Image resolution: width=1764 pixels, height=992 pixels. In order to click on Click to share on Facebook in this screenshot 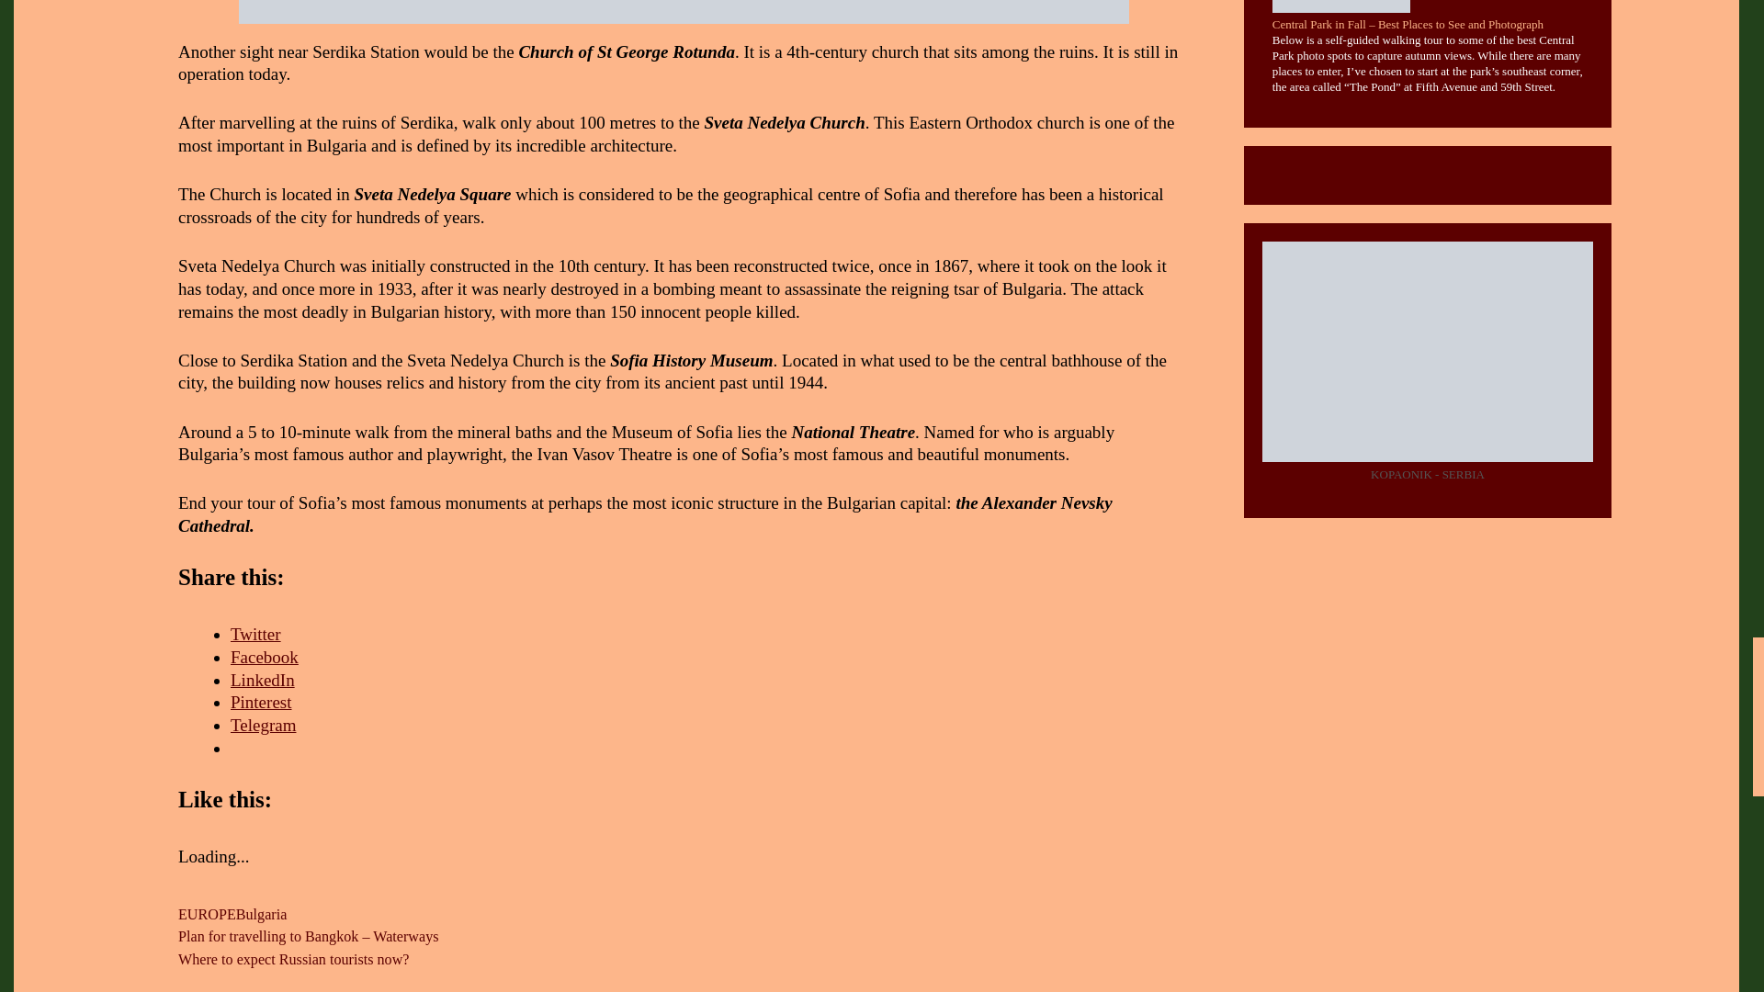, I will do `click(265, 657)`.